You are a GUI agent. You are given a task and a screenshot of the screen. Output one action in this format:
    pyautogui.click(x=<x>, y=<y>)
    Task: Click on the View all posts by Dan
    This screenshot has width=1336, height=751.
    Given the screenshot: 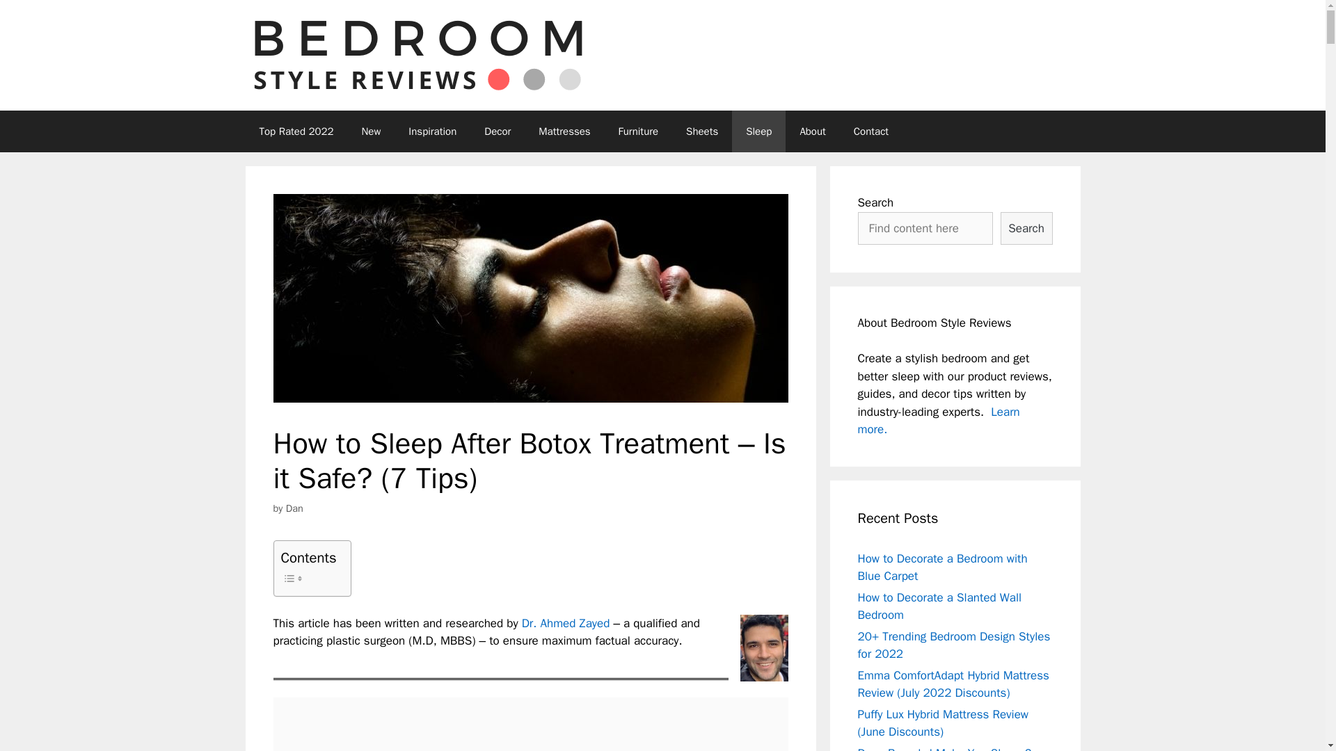 What is the action you would take?
    pyautogui.click(x=294, y=508)
    